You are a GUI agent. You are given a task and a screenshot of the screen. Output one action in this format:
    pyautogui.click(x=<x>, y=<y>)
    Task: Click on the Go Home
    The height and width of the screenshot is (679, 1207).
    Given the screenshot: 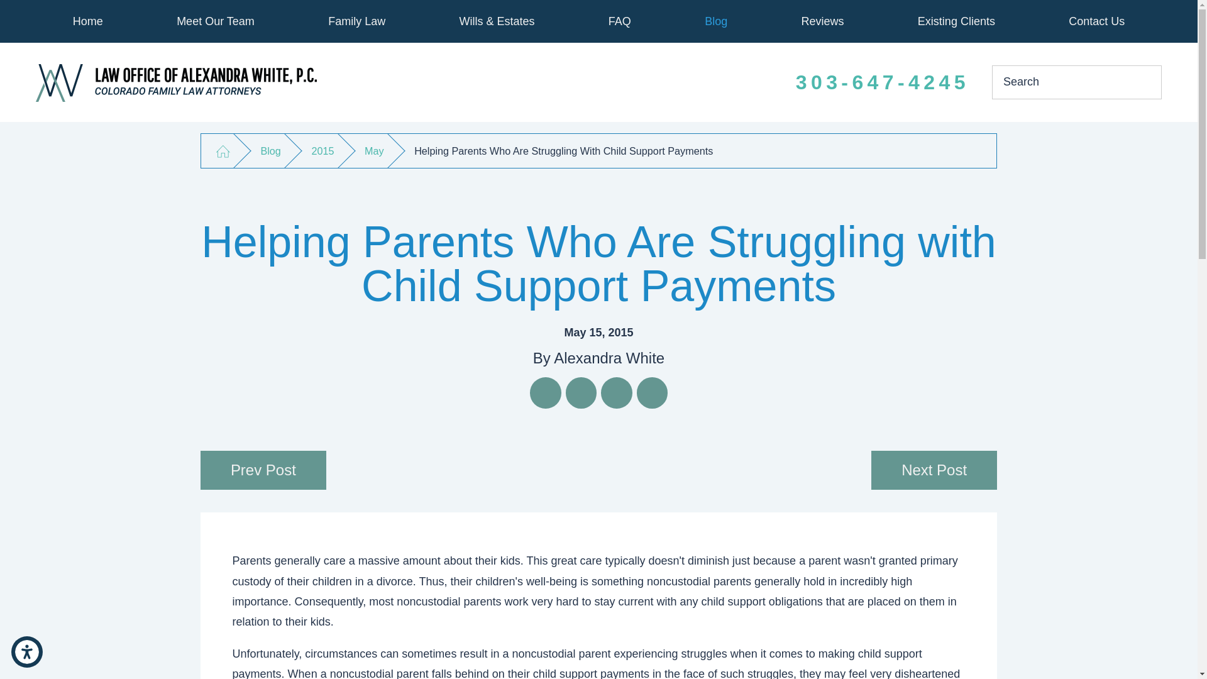 What is the action you would take?
    pyautogui.click(x=223, y=151)
    